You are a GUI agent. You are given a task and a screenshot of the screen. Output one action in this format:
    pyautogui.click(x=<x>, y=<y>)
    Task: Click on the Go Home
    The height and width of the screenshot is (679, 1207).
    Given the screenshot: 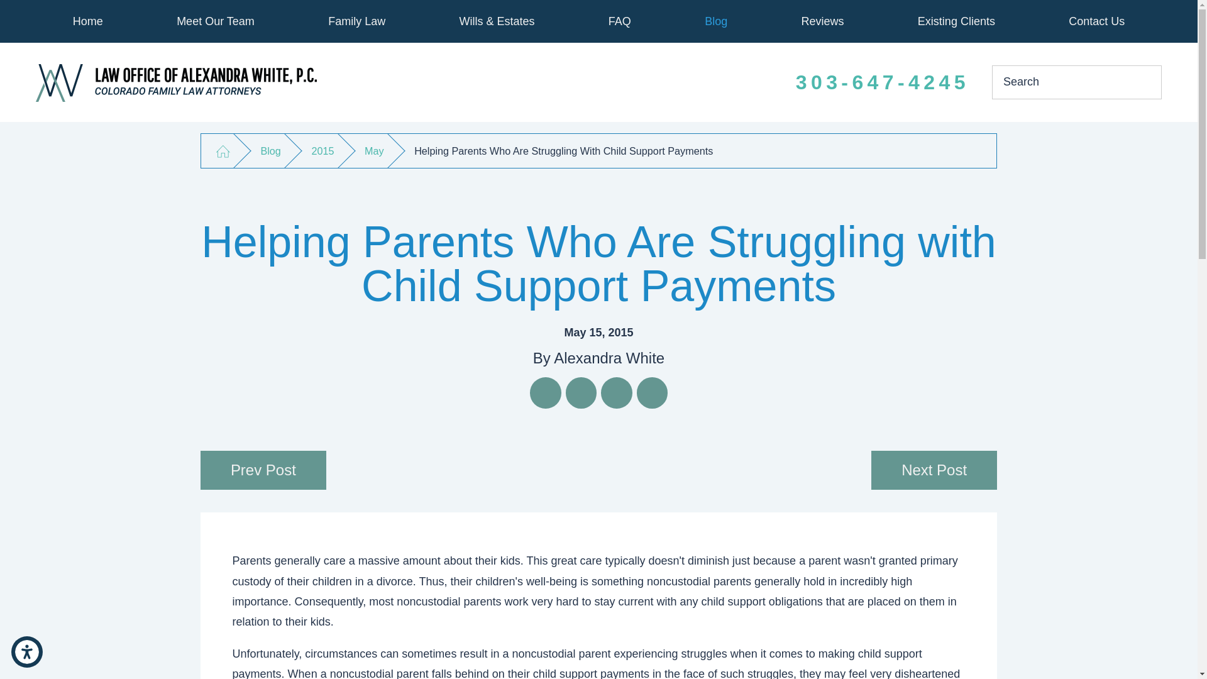 What is the action you would take?
    pyautogui.click(x=223, y=151)
    